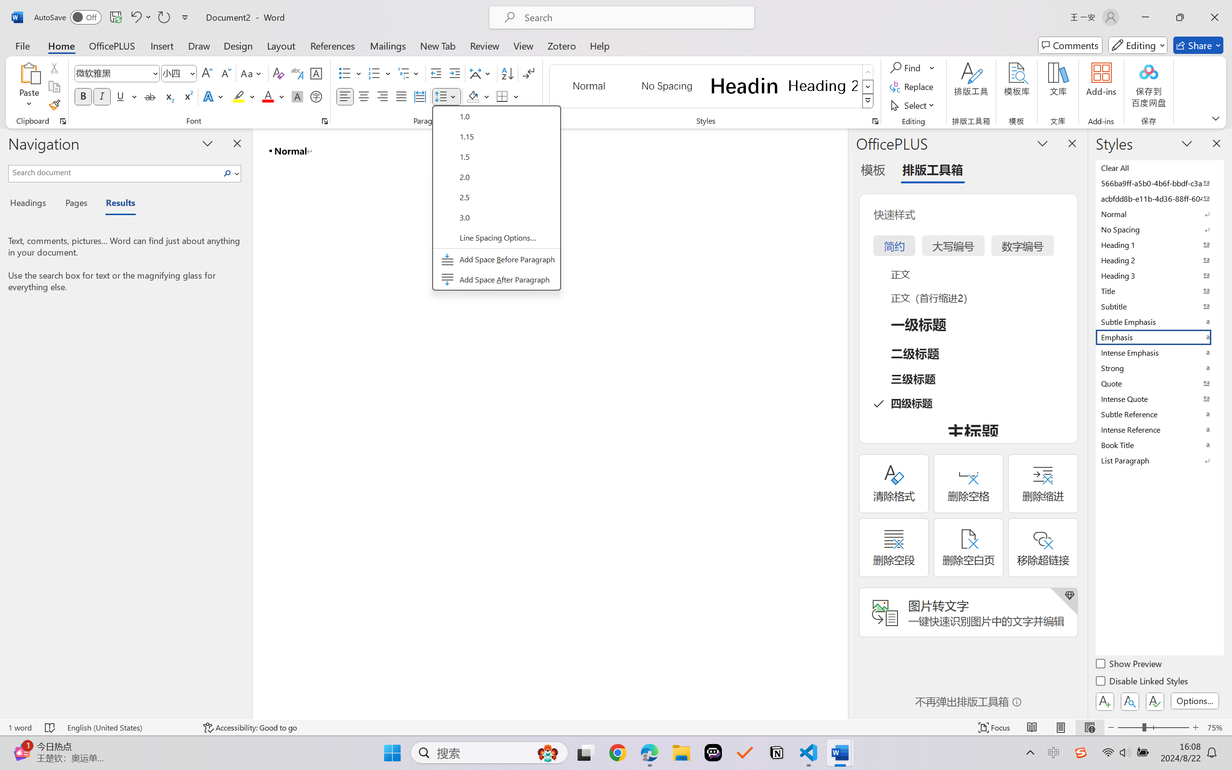 This screenshot has height=770, width=1232. Describe the element at coordinates (481, 73) in the screenshot. I see `Asian Layout` at that location.